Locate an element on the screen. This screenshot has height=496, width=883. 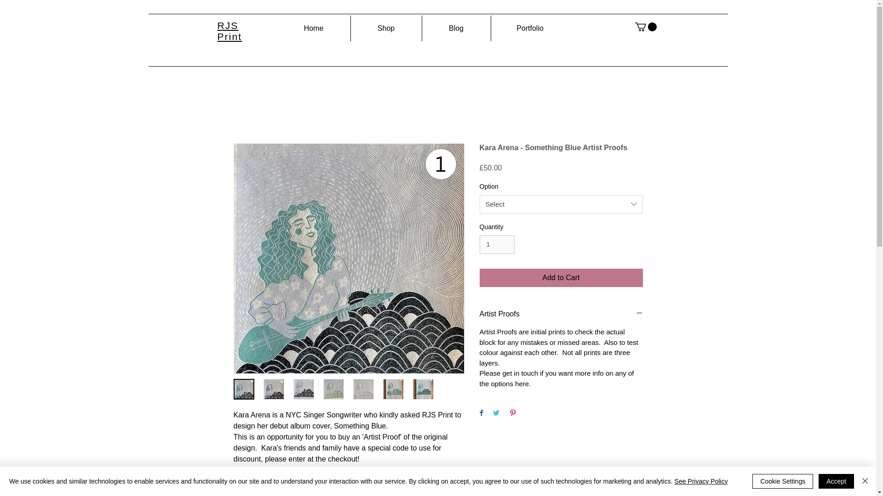
Home is located at coordinates (313, 28).